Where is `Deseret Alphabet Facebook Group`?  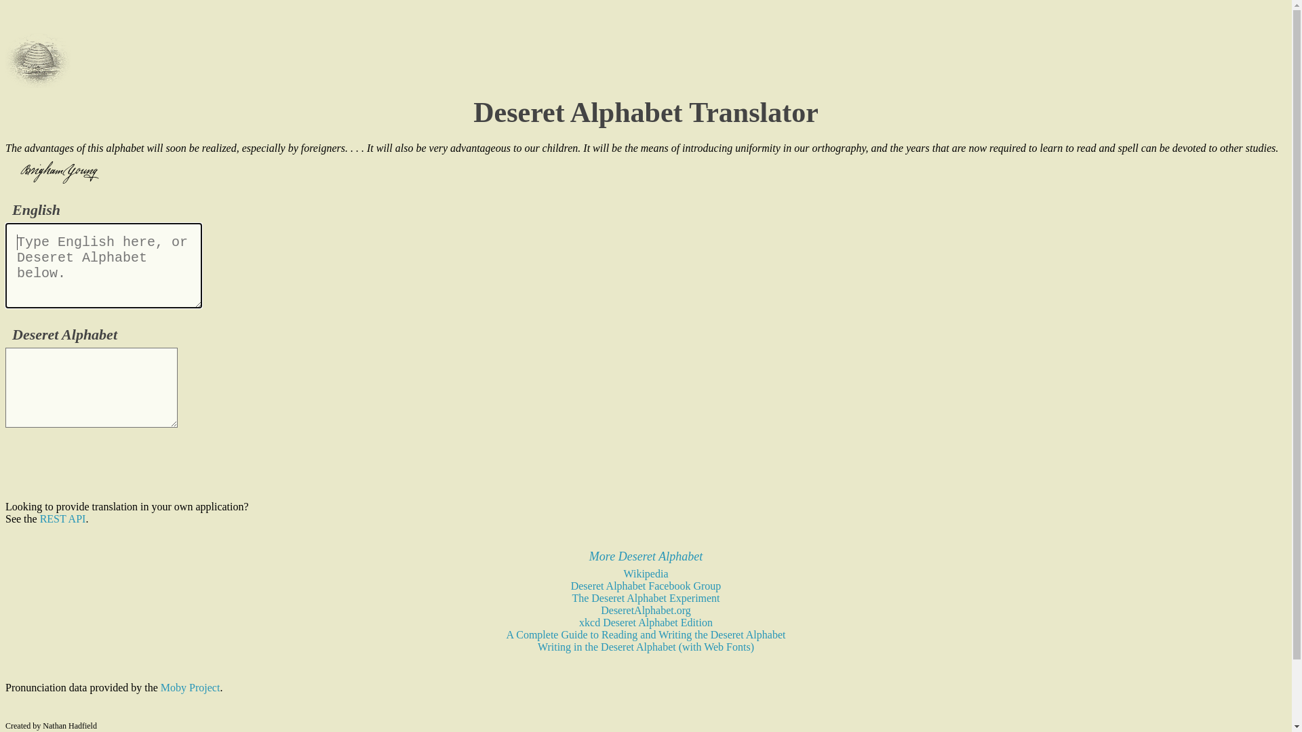 Deseret Alphabet Facebook Group is located at coordinates (646, 586).